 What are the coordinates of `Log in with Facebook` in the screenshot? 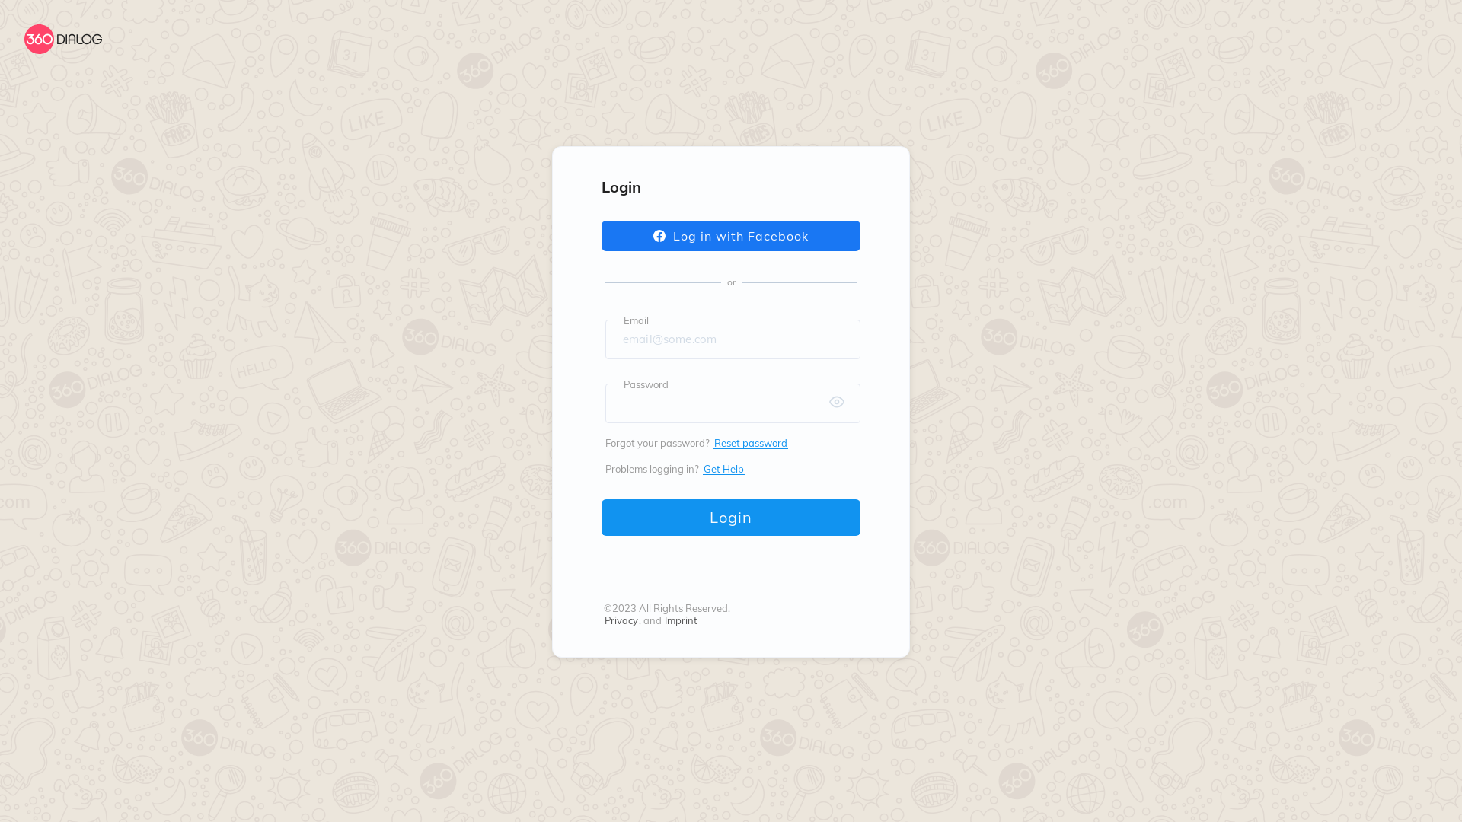 It's located at (731, 236).